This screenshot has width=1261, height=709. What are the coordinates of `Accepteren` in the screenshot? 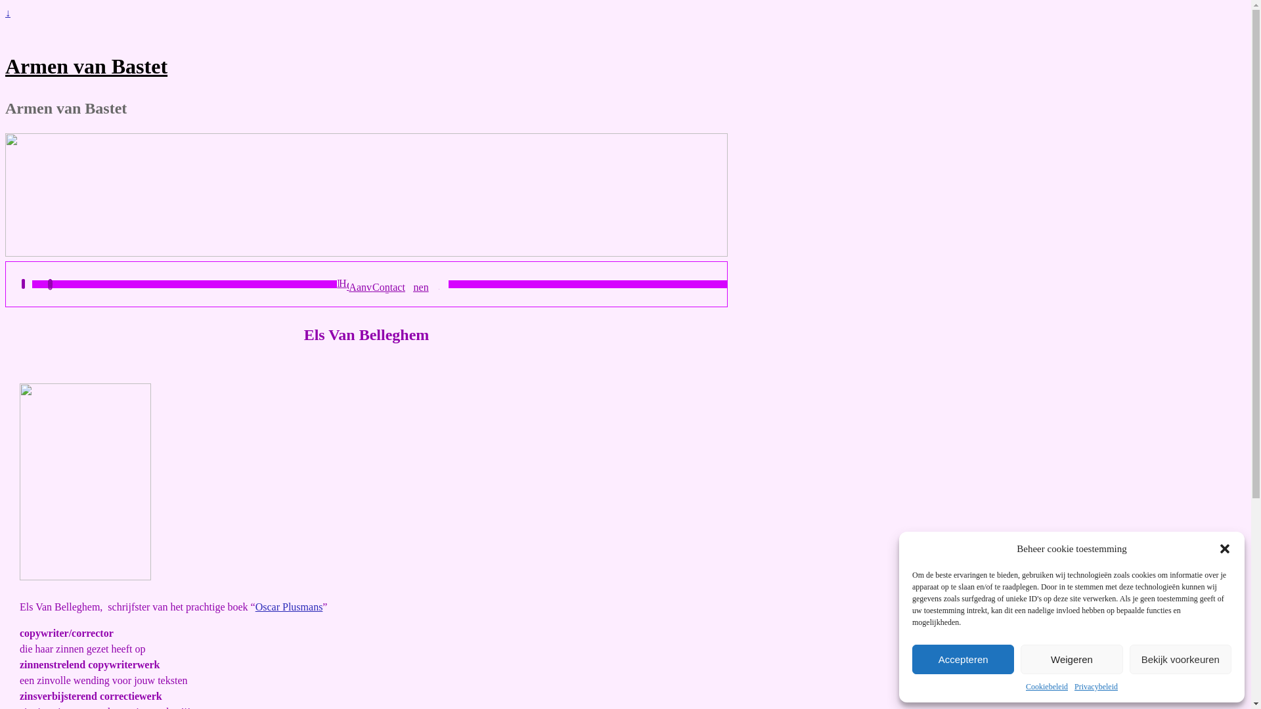 It's located at (963, 659).